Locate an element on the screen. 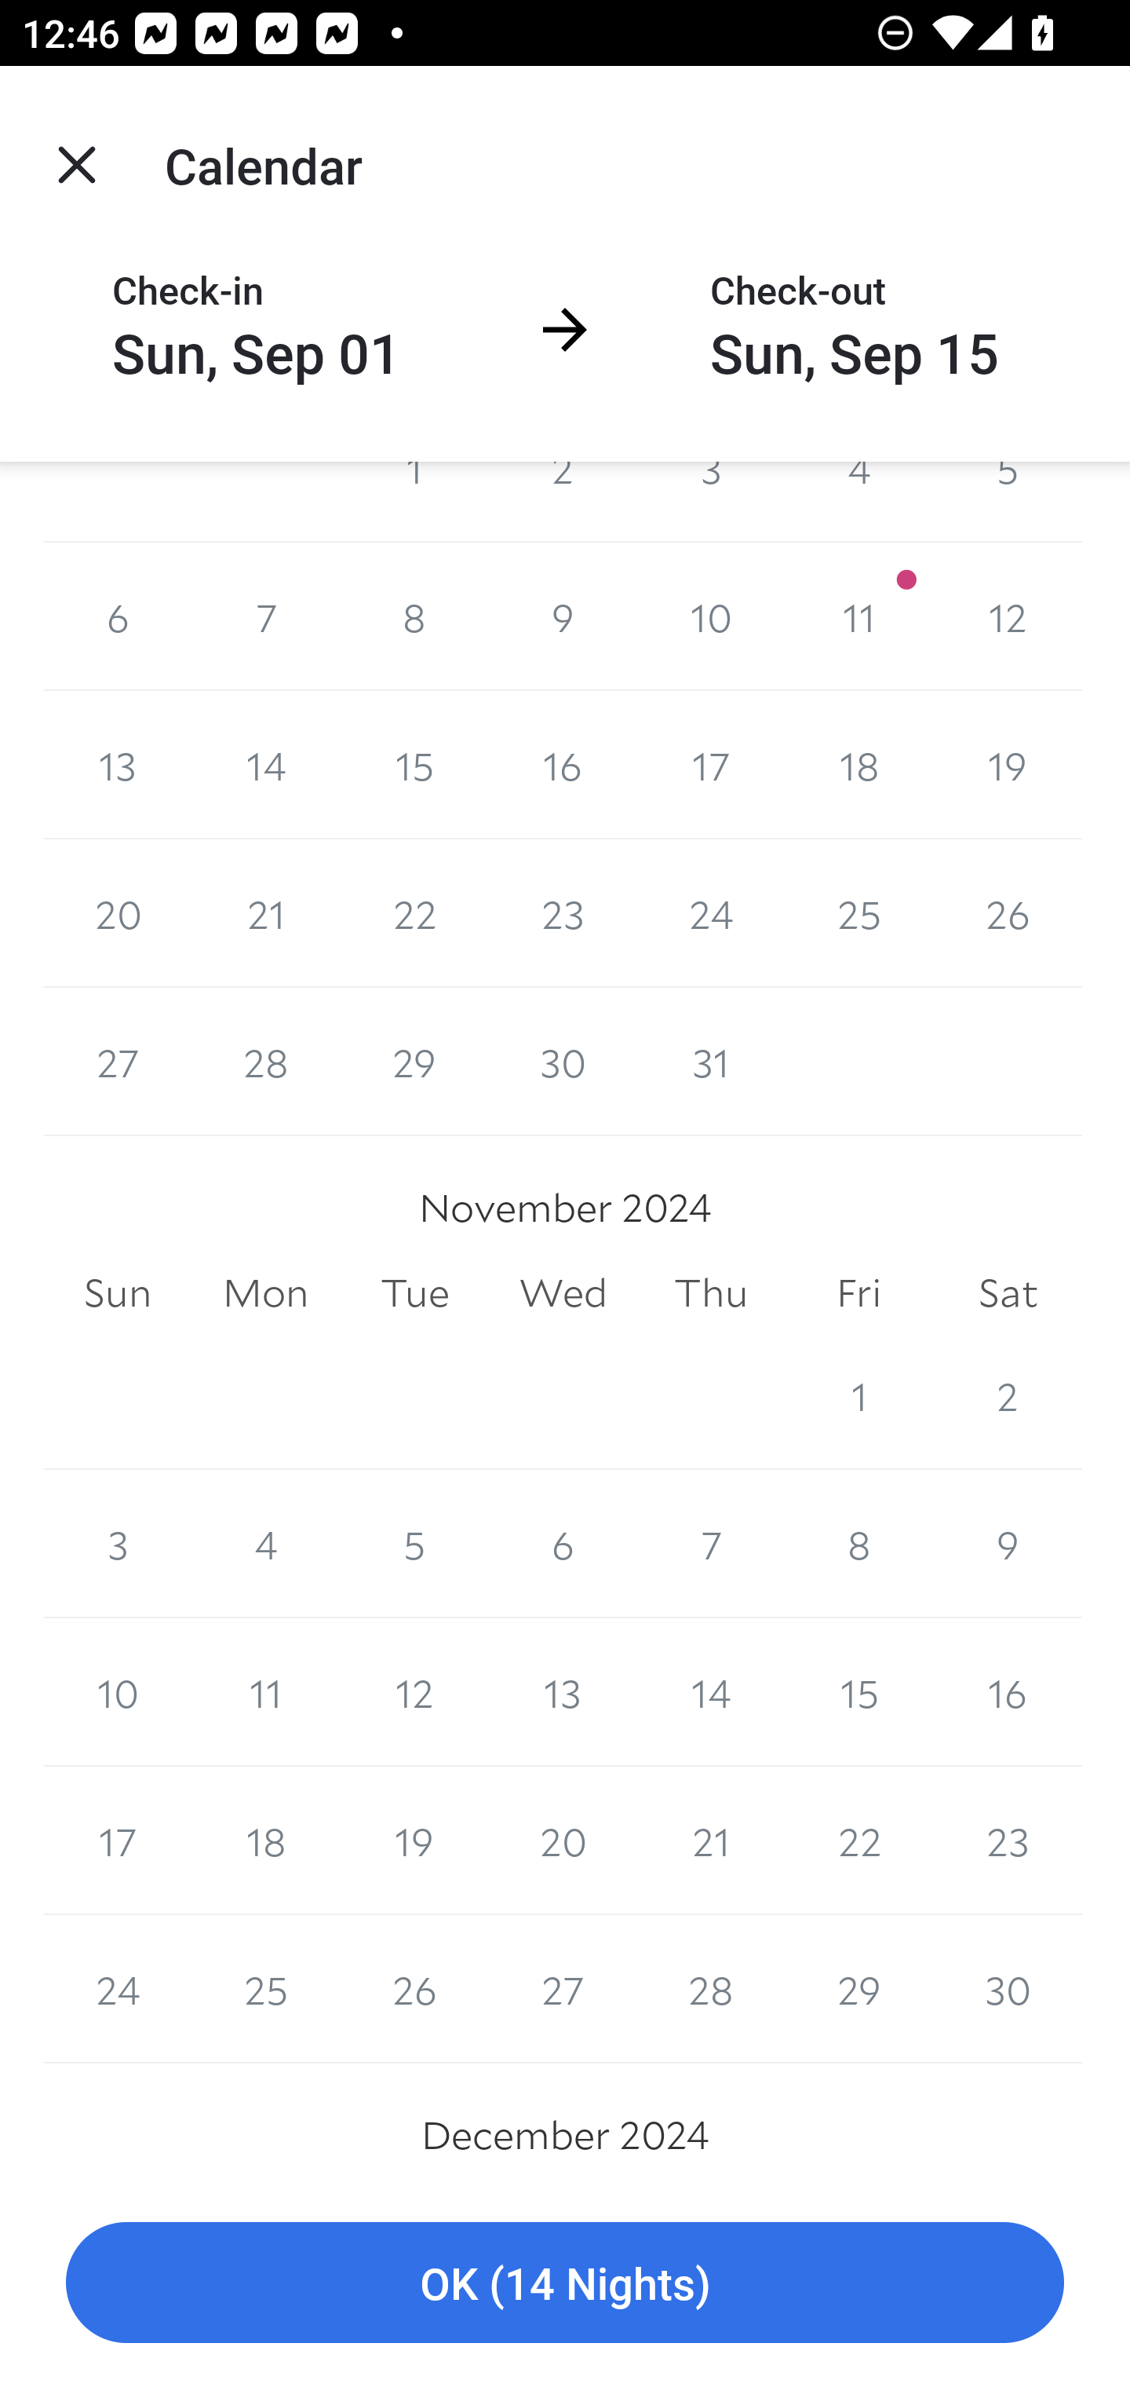  14 14 October 2024 is located at coordinates (265, 765).